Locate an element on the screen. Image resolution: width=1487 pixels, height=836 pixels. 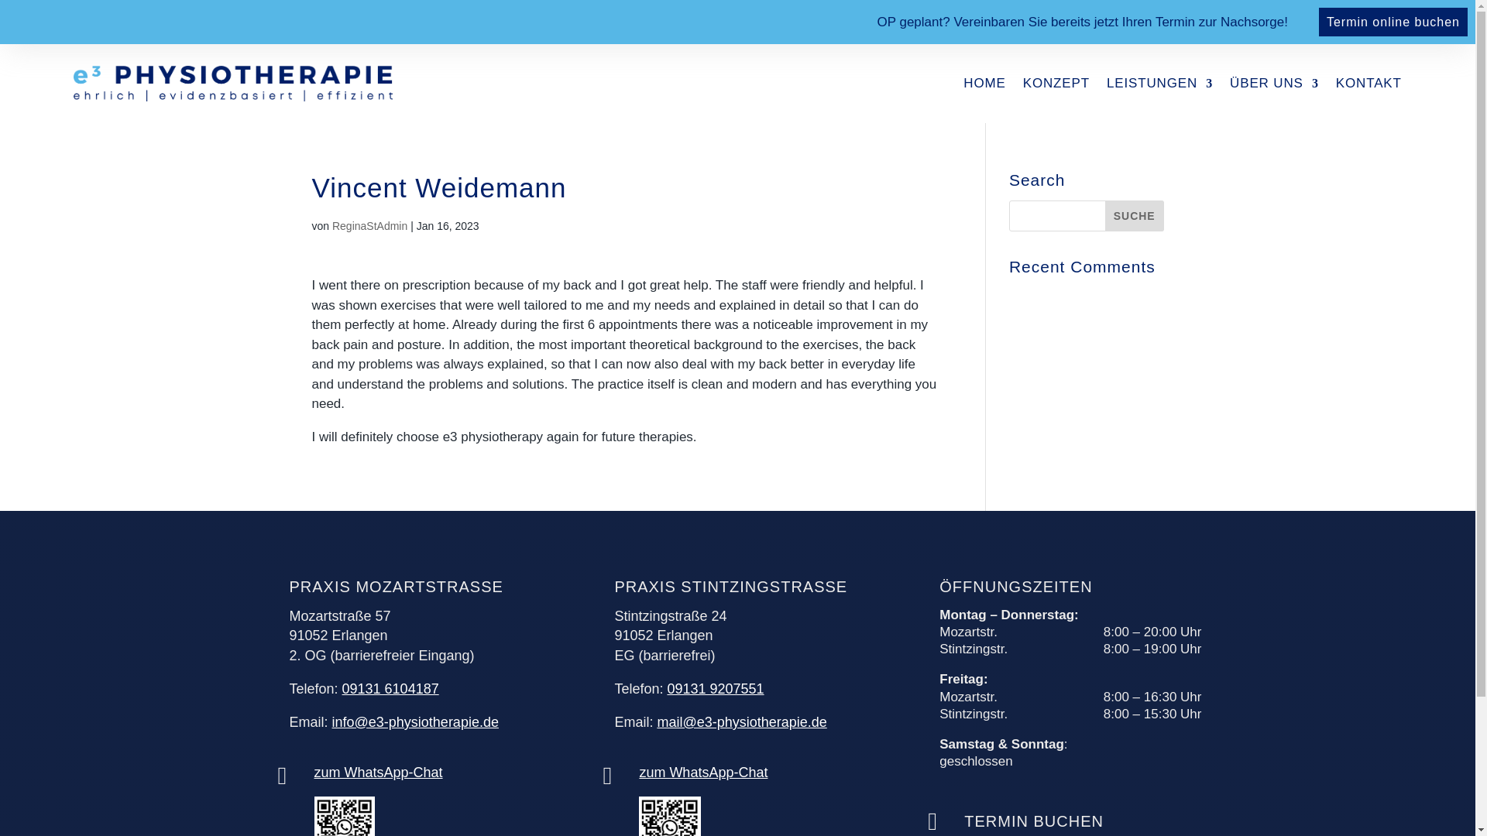
ReginaStAdmin is located at coordinates (369, 226).